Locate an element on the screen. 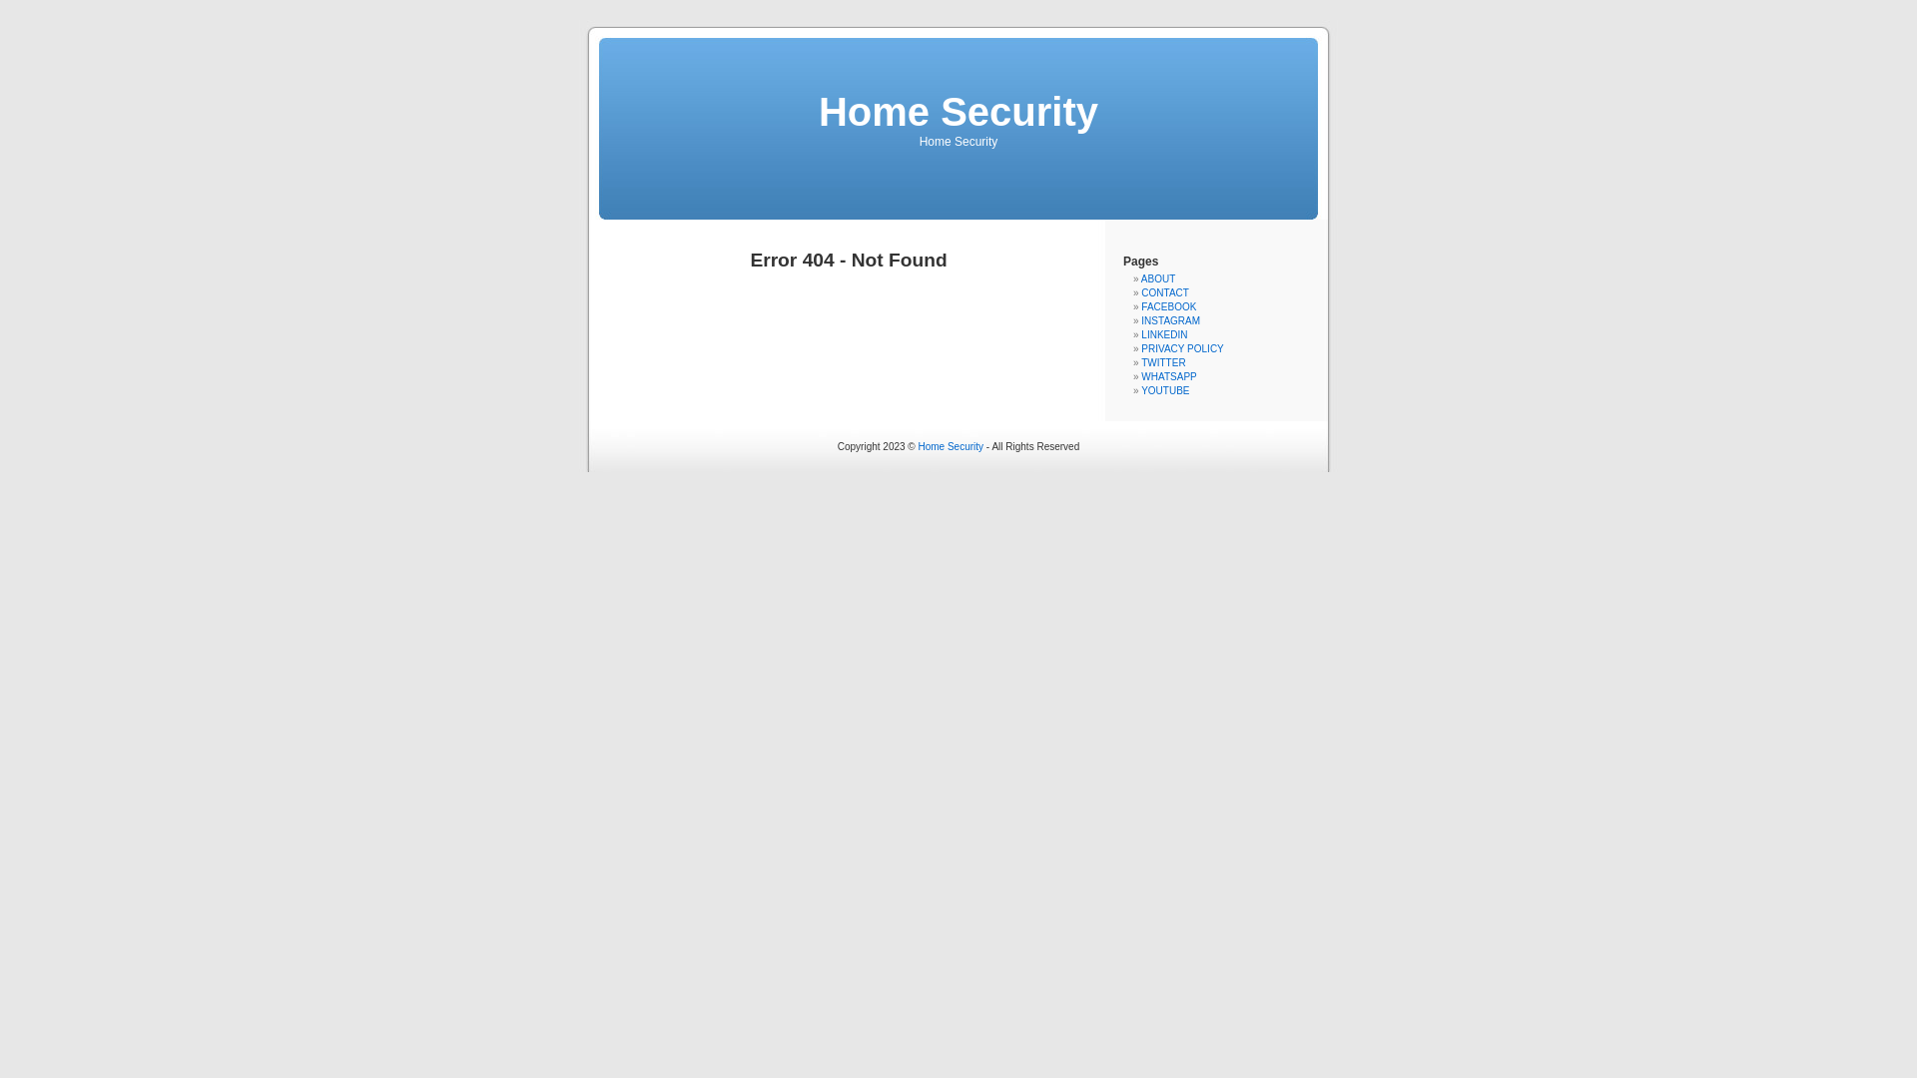  ABOUT is located at coordinates (1158, 279).